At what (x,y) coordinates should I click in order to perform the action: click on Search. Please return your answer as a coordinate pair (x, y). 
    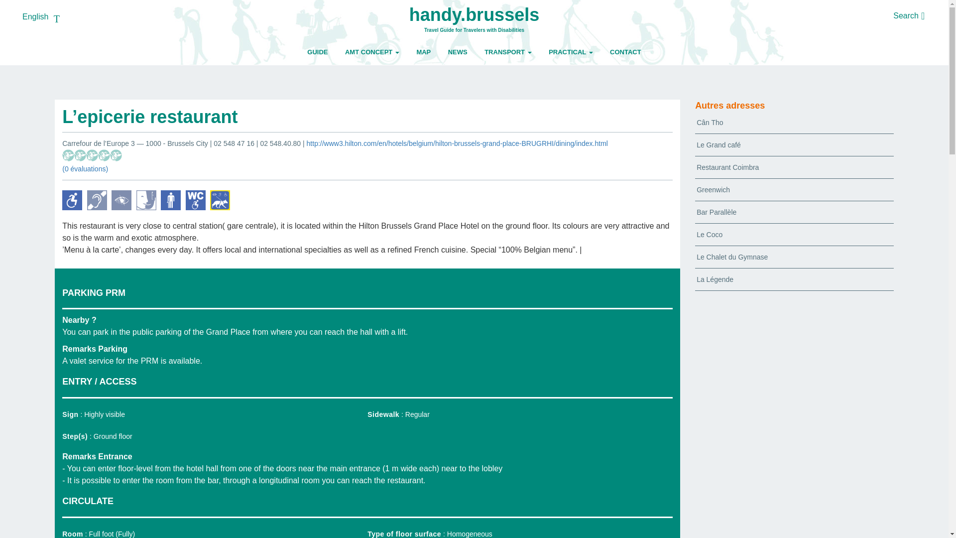
    Looking at the image, I should click on (906, 15).